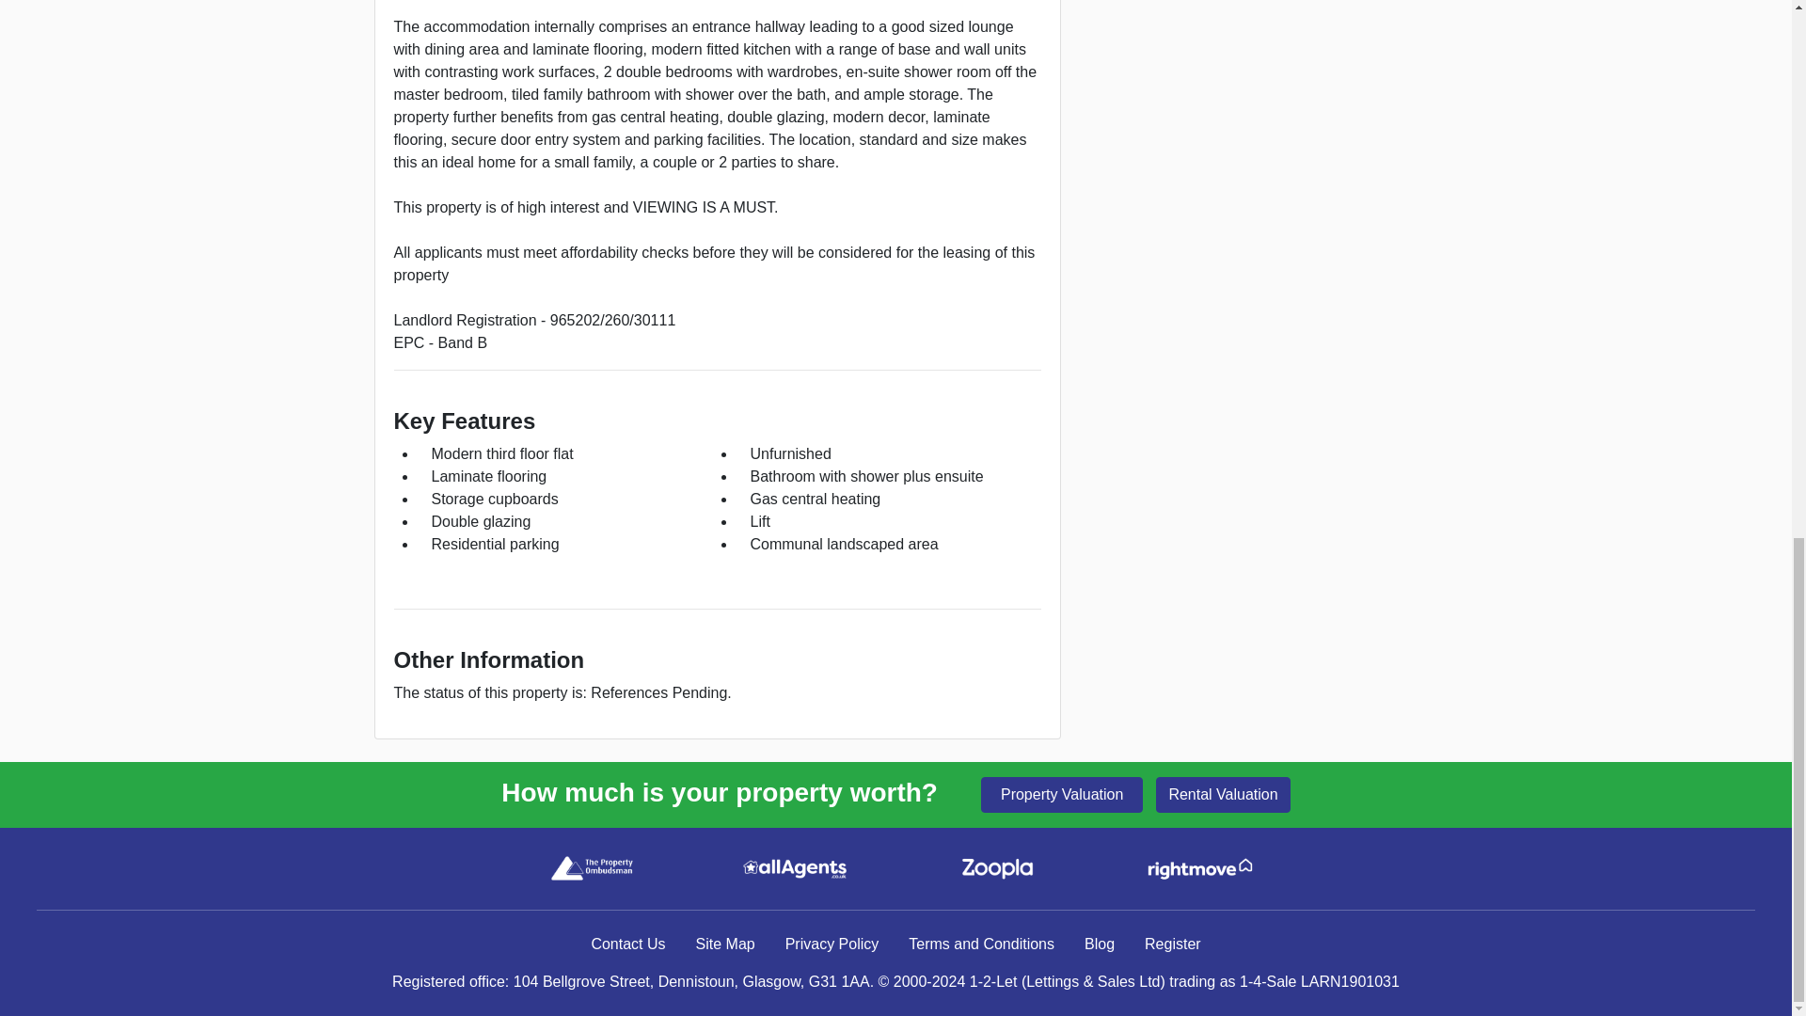 The height and width of the screenshot is (1016, 1806). What do you see at coordinates (1172, 944) in the screenshot?
I see `Register` at bounding box center [1172, 944].